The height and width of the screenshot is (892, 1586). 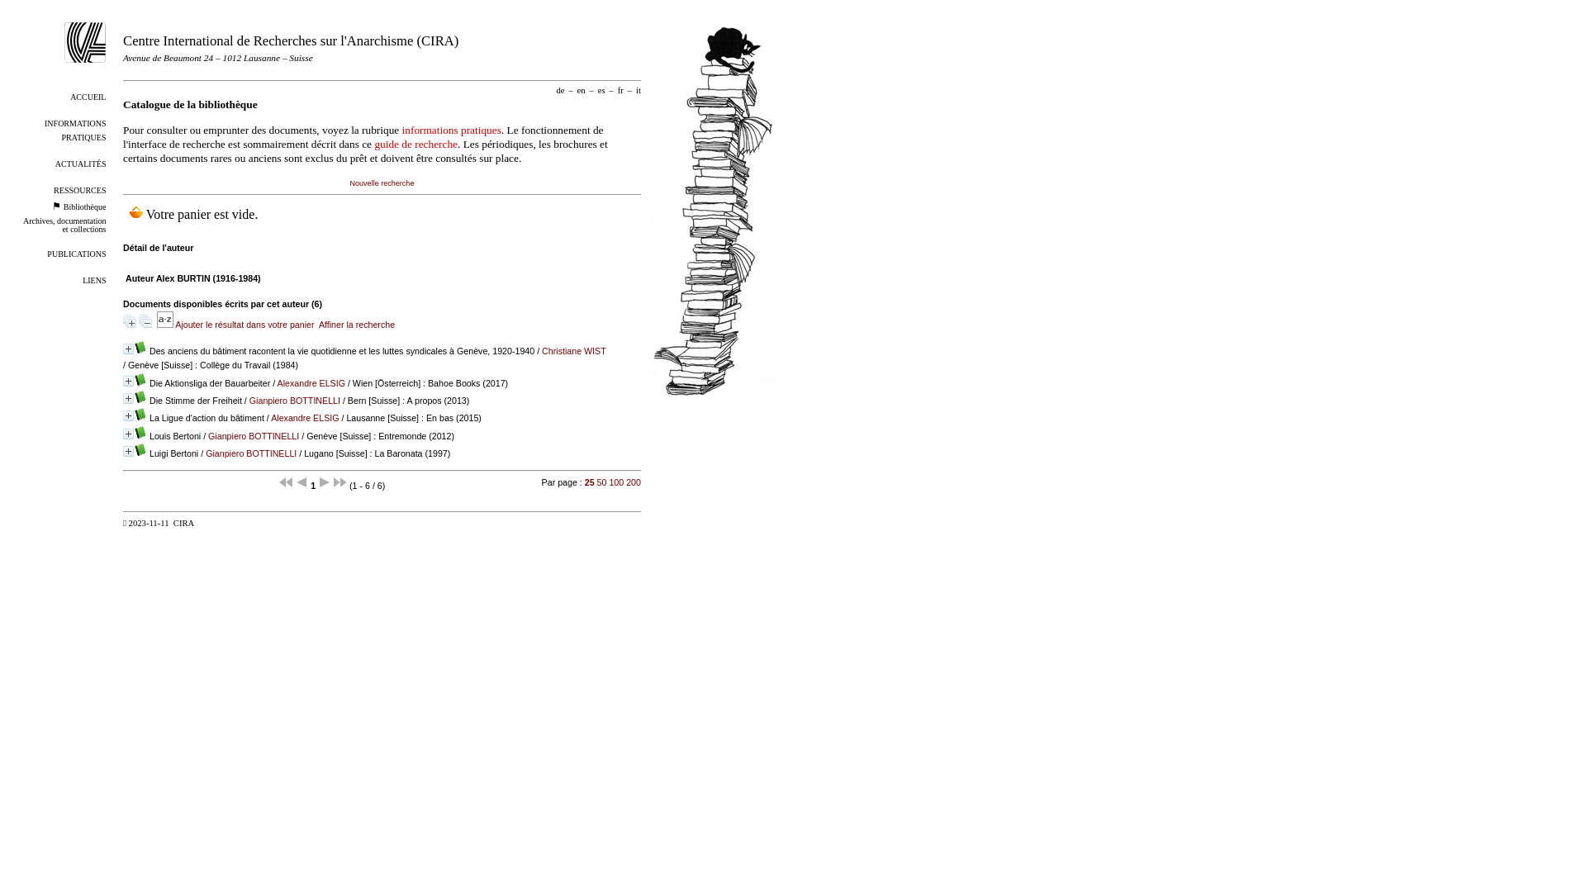 I want to click on Gianpiero BOTTINELLI, so click(x=295, y=401).